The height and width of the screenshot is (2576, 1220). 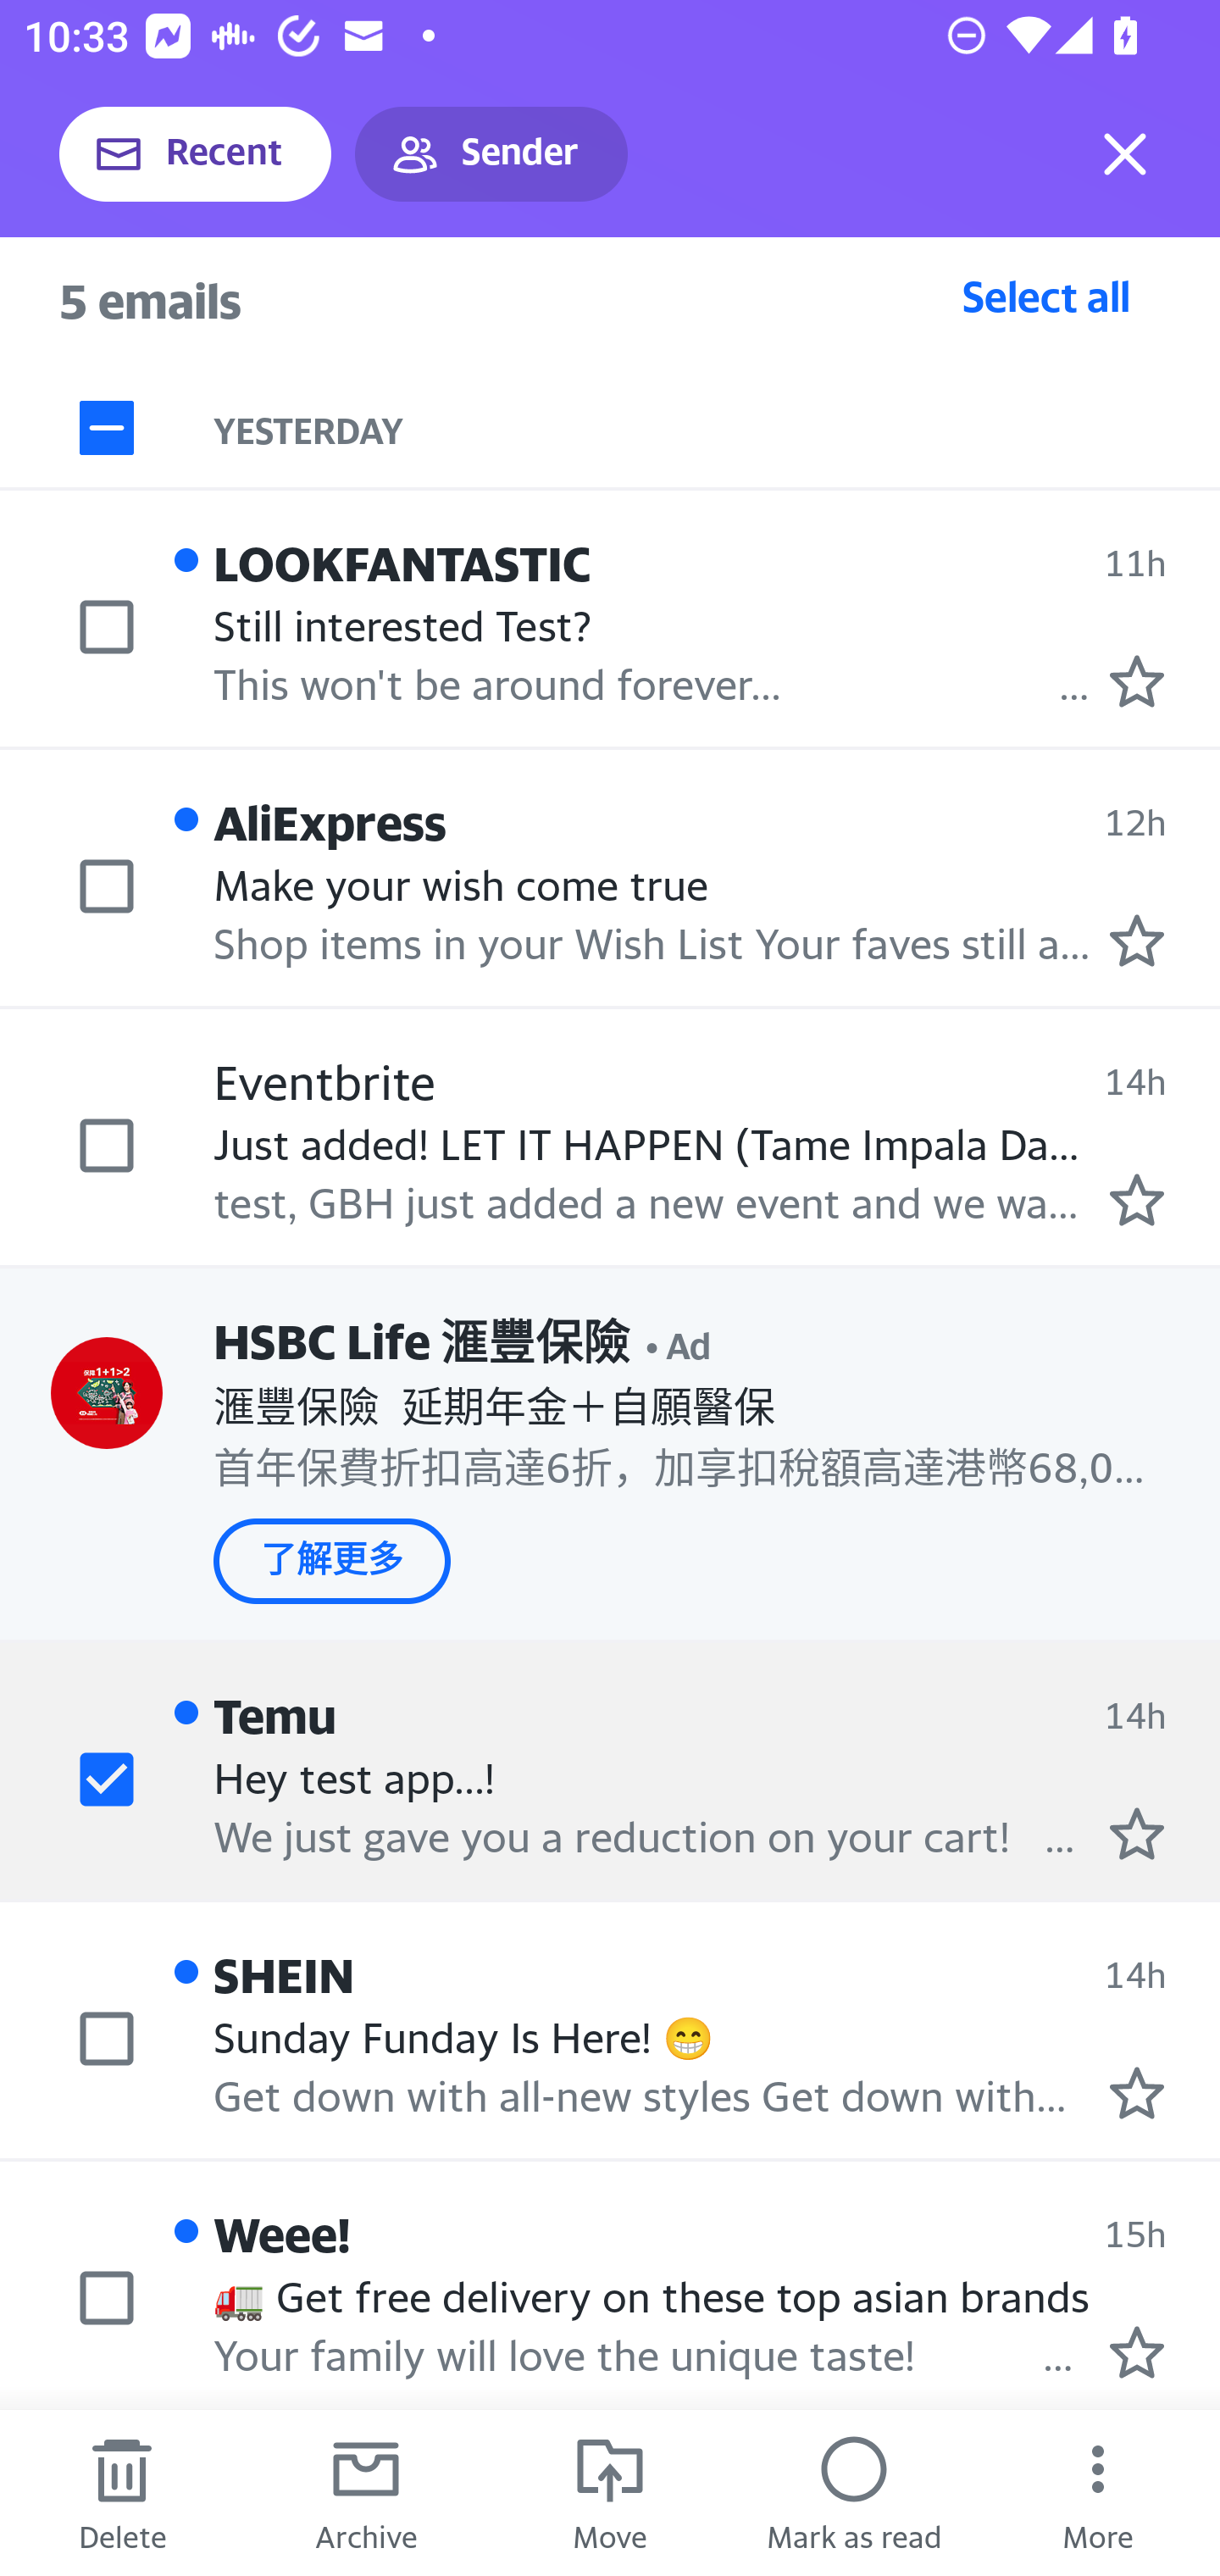 I want to click on Sender, so click(x=491, y=154).